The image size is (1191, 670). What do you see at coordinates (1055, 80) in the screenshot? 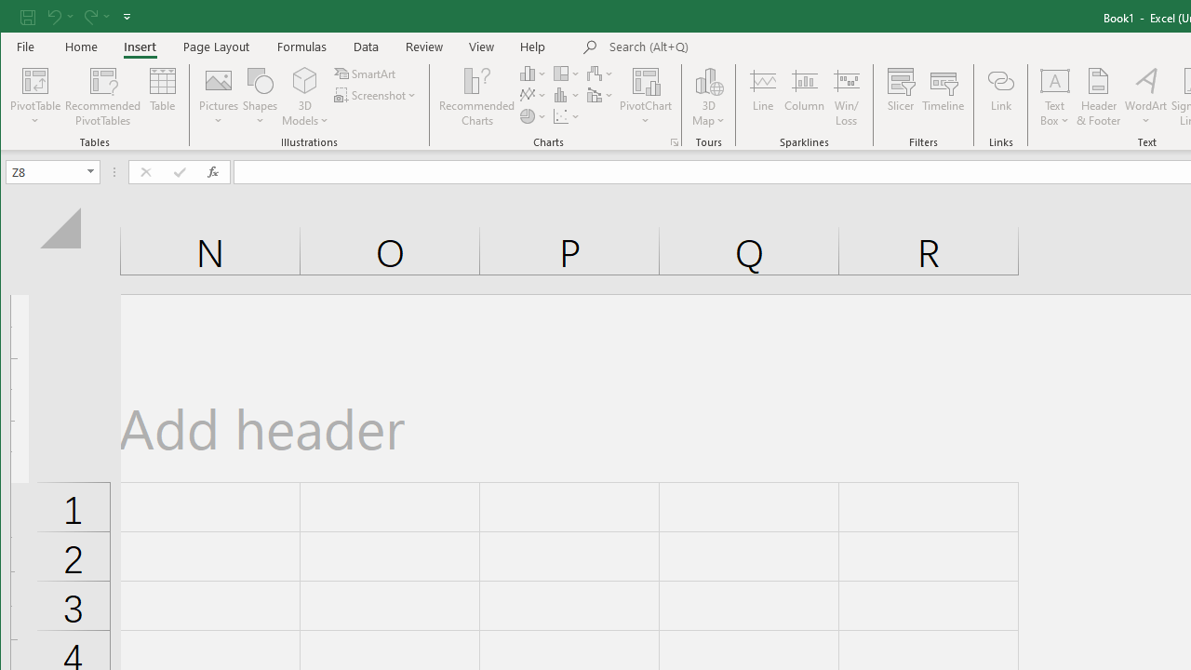
I see `Draw Horizontal Text Box` at bounding box center [1055, 80].